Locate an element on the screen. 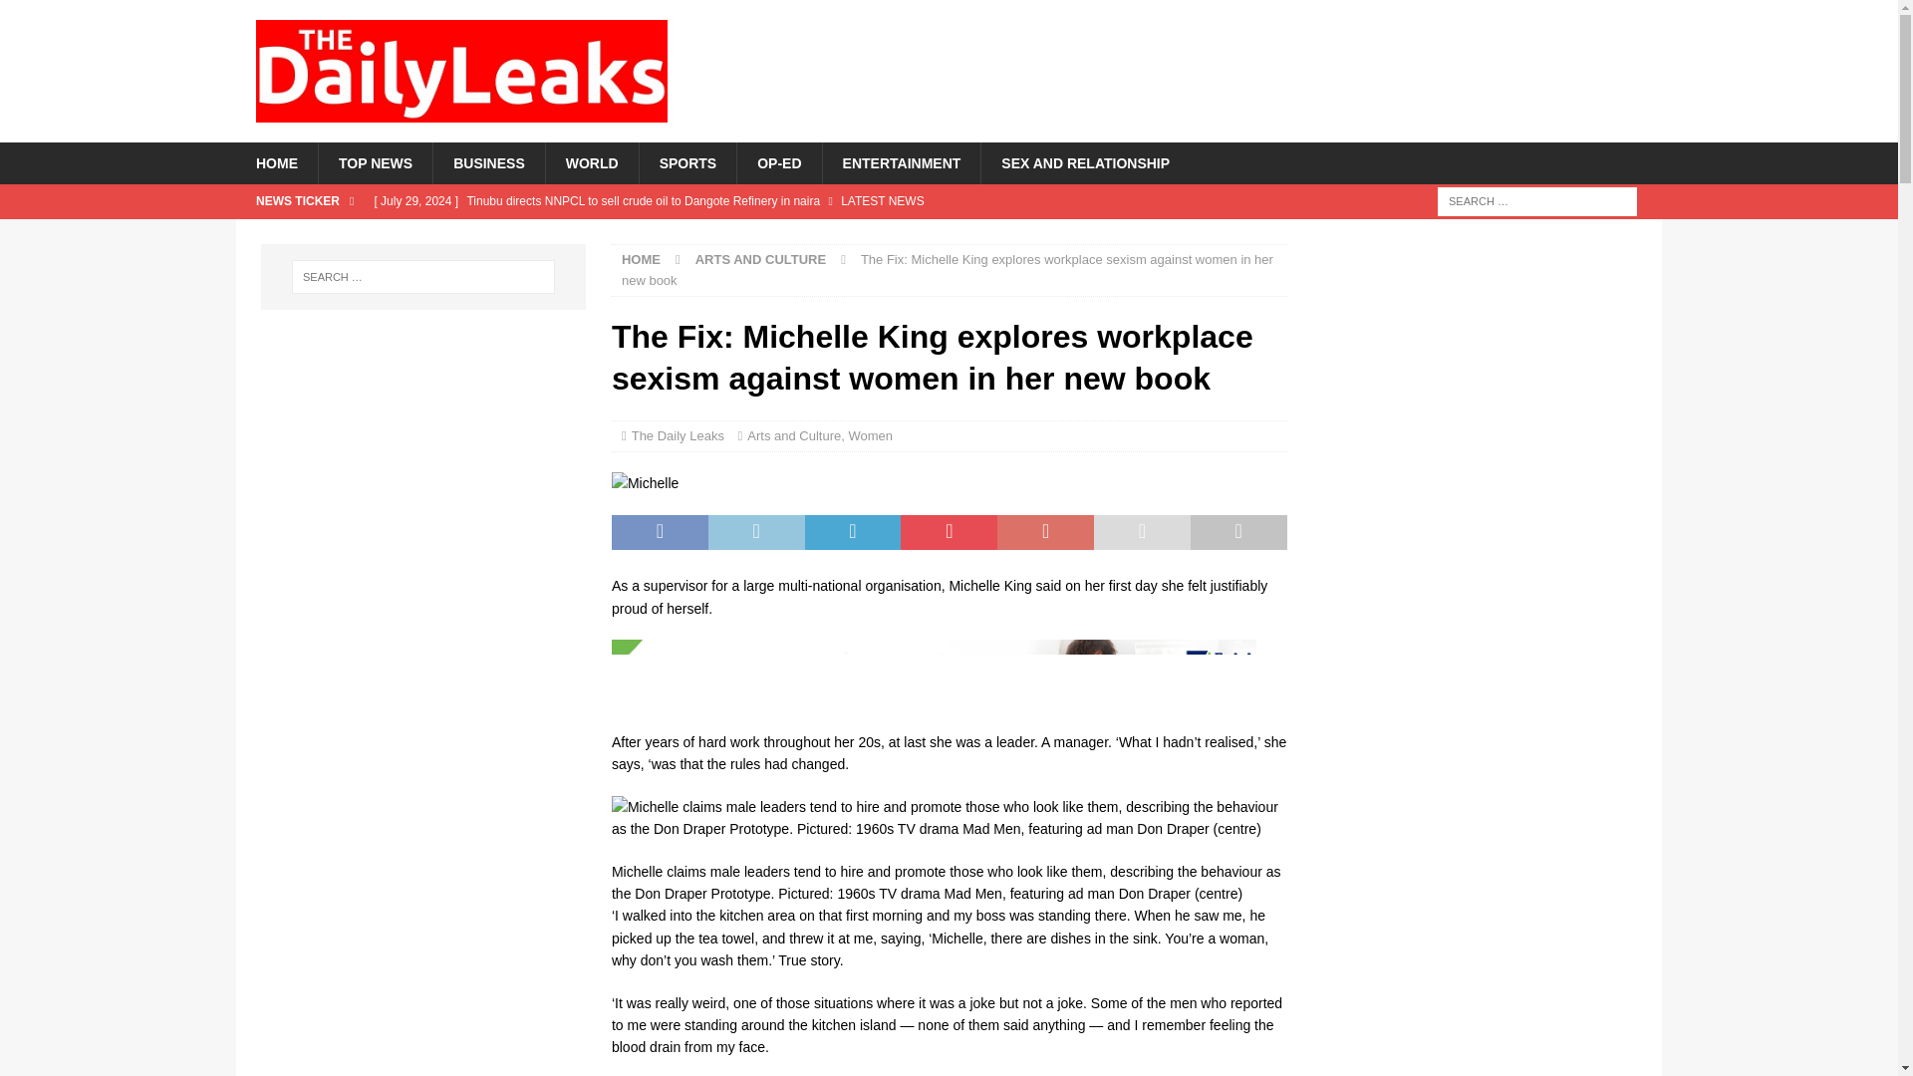 This screenshot has height=1076, width=1913. Michelle-King is located at coordinates (646, 482).